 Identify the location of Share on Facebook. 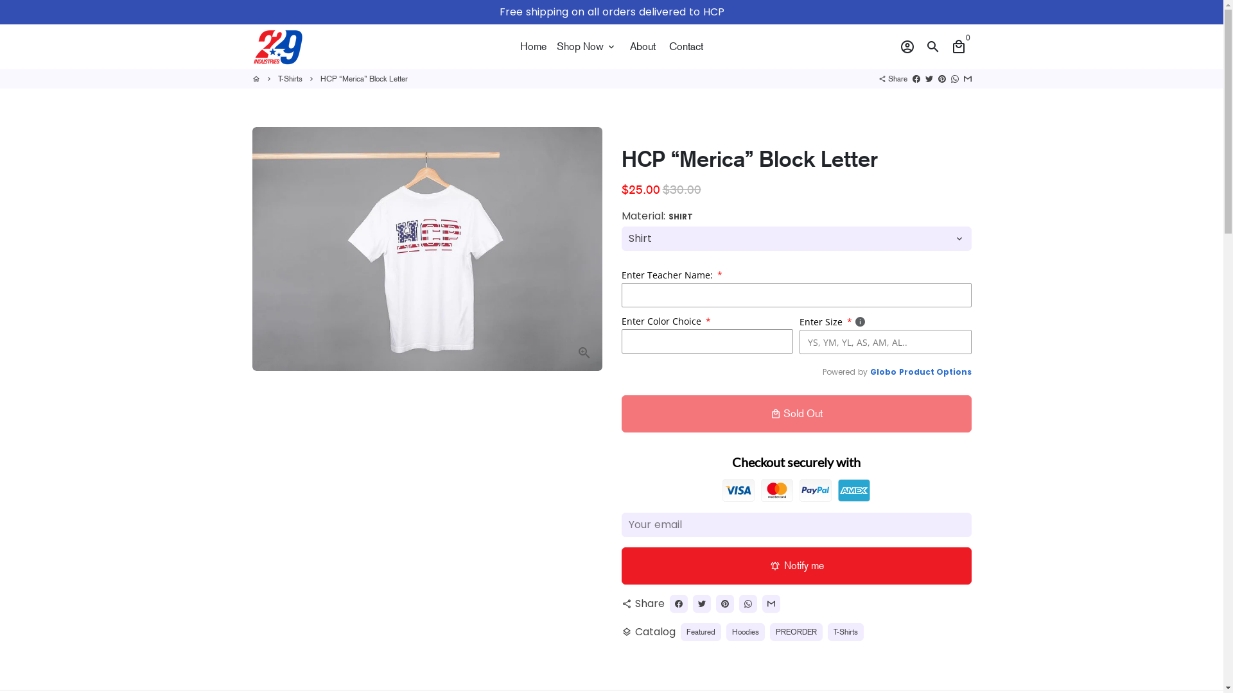
(678, 604).